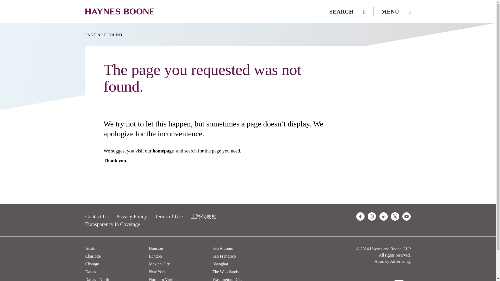  What do you see at coordinates (396, 11) in the screenshot?
I see `Menu` at bounding box center [396, 11].